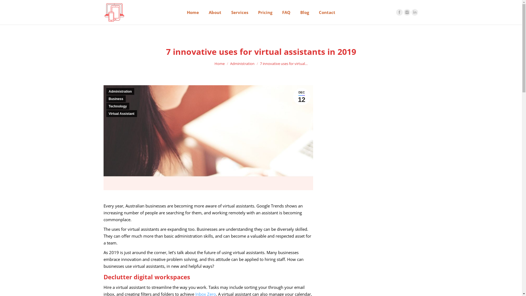 Image resolution: width=526 pixels, height=296 pixels. What do you see at coordinates (415, 12) in the screenshot?
I see `Linkedin` at bounding box center [415, 12].